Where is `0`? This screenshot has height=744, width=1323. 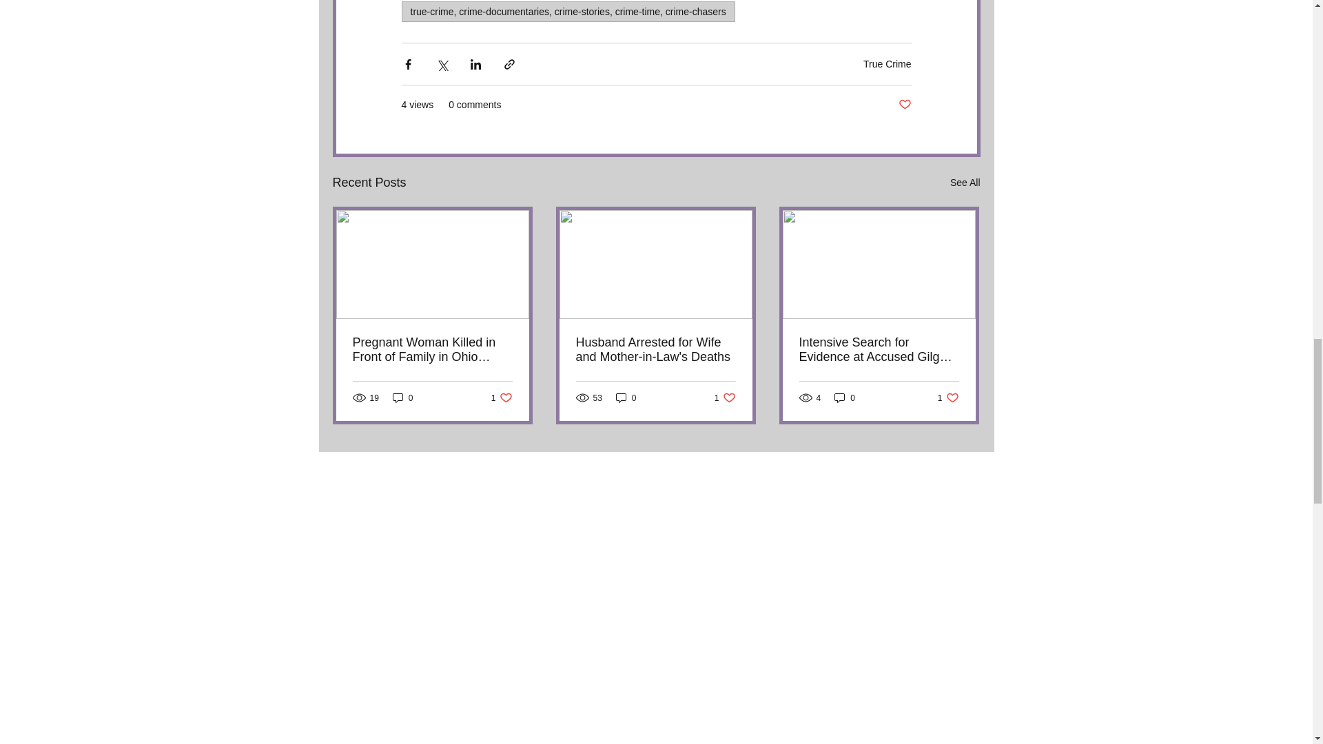
0 is located at coordinates (888, 63).